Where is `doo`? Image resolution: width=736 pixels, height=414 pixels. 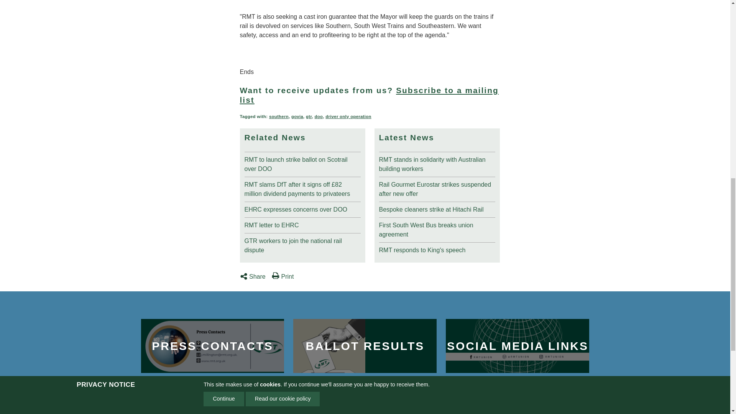 doo is located at coordinates (318, 117).